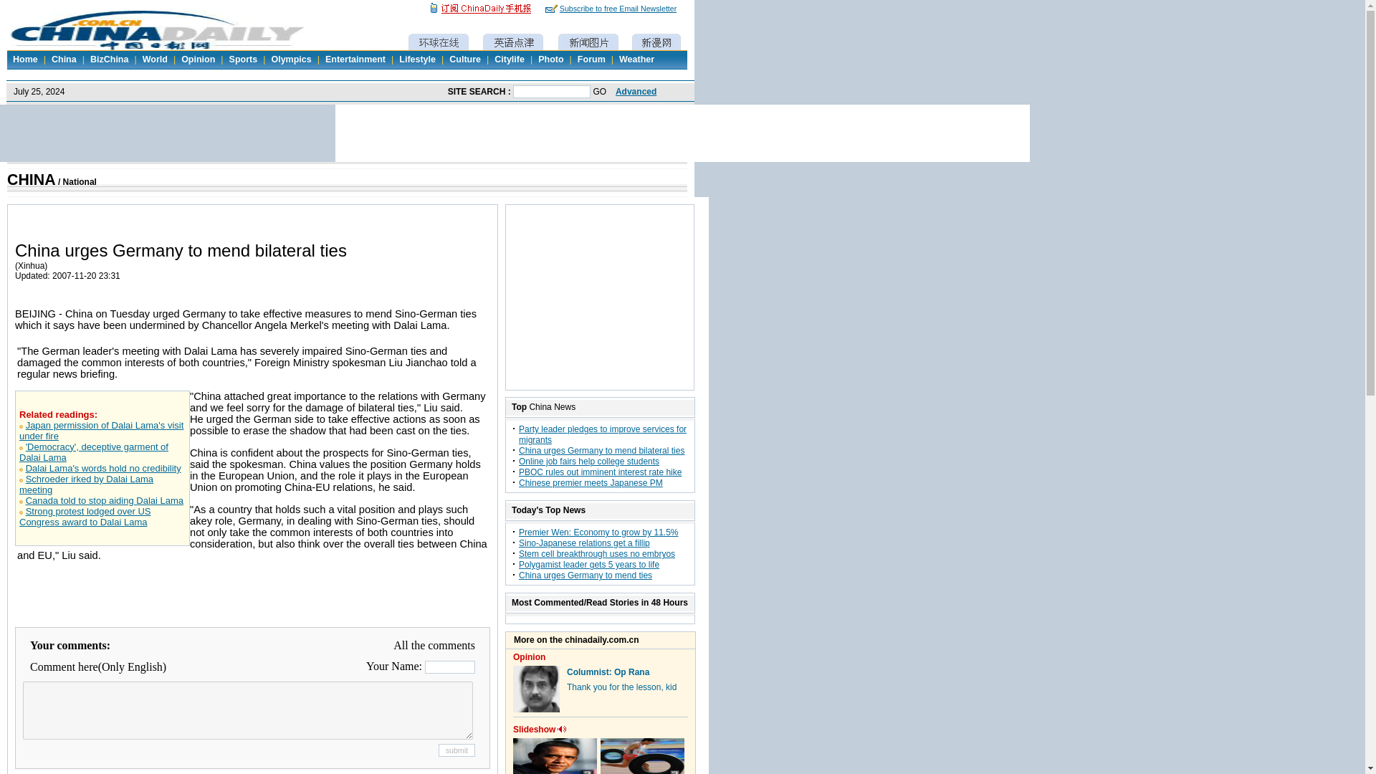 Image resolution: width=1376 pixels, height=774 pixels. I want to click on Citylife, so click(509, 59).